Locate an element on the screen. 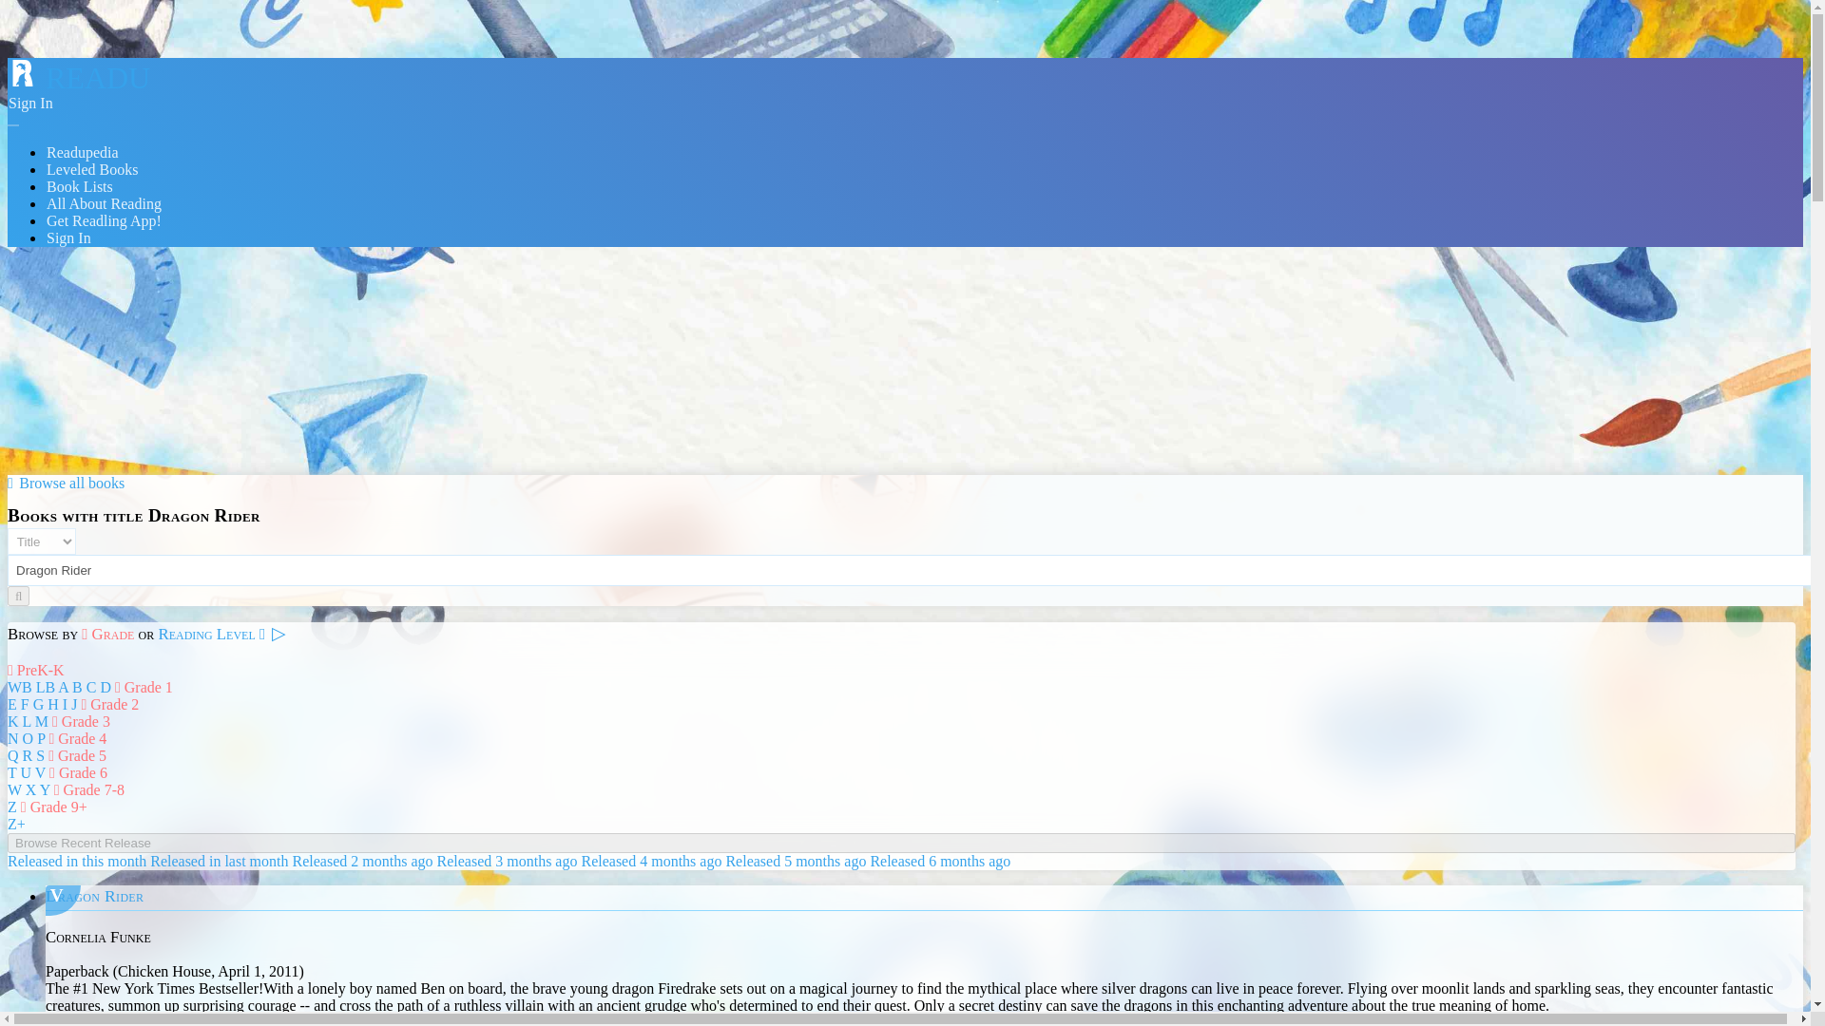 The width and height of the screenshot is (1825, 1026). Sign In is located at coordinates (30, 103).